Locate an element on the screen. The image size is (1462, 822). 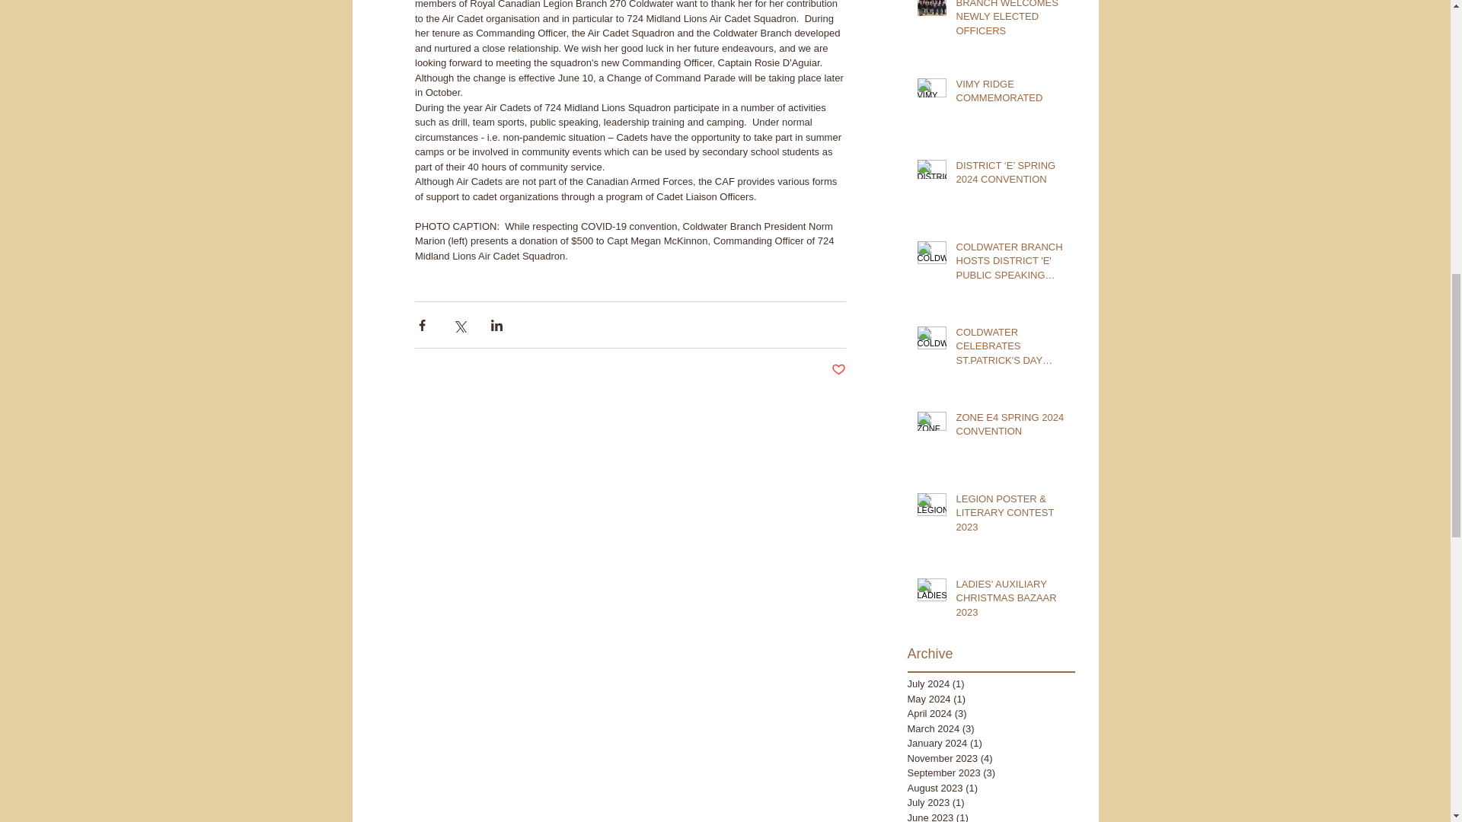
BRANCH WELCOMES NEWLY ELECTED OFFICERS is located at coordinates (1010, 22).